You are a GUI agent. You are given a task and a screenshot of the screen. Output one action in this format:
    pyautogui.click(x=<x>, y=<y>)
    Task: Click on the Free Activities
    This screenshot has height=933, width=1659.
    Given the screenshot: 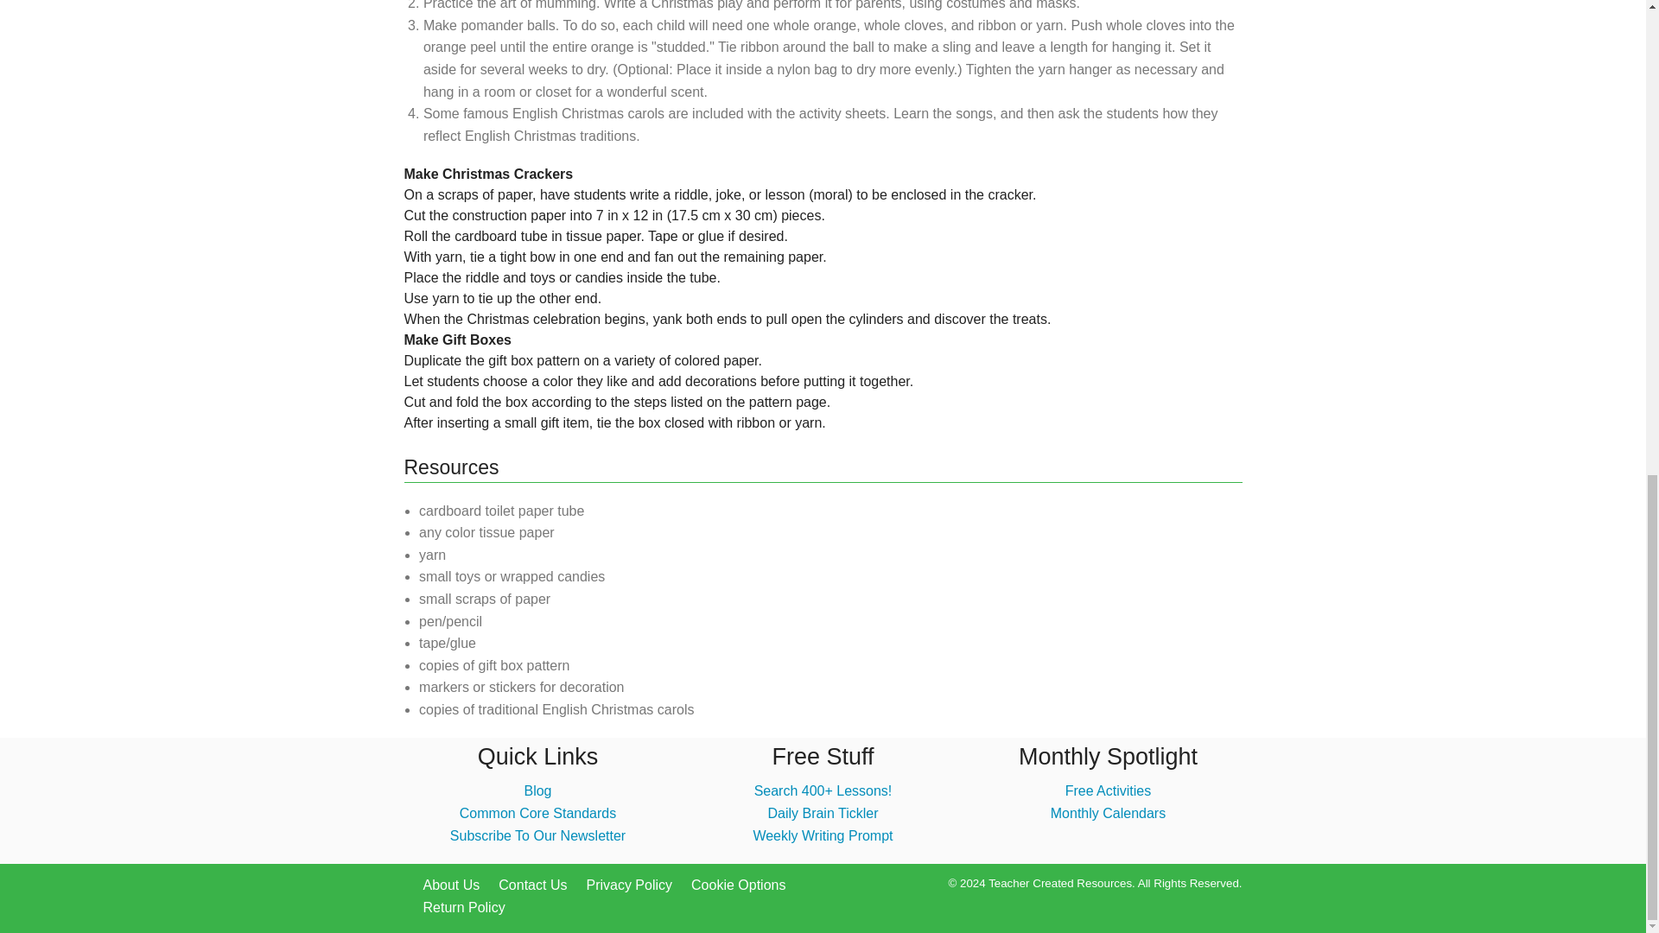 What is the action you would take?
    pyautogui.click(x=1108, y=791)
    